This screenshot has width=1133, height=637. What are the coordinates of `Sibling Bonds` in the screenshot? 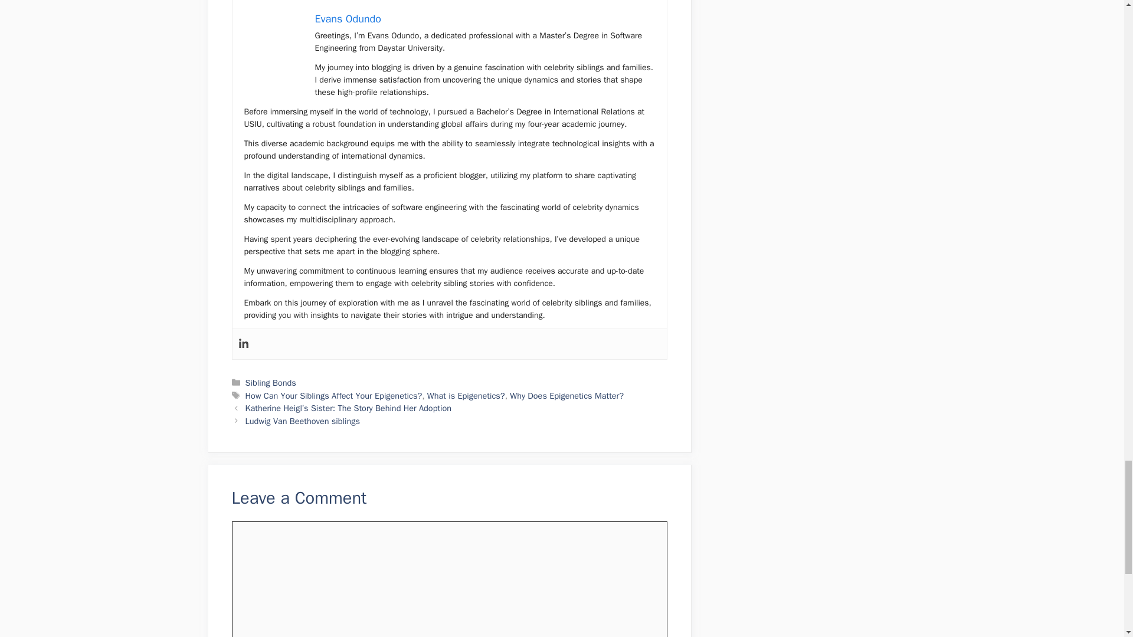 It's located at (270, 382).